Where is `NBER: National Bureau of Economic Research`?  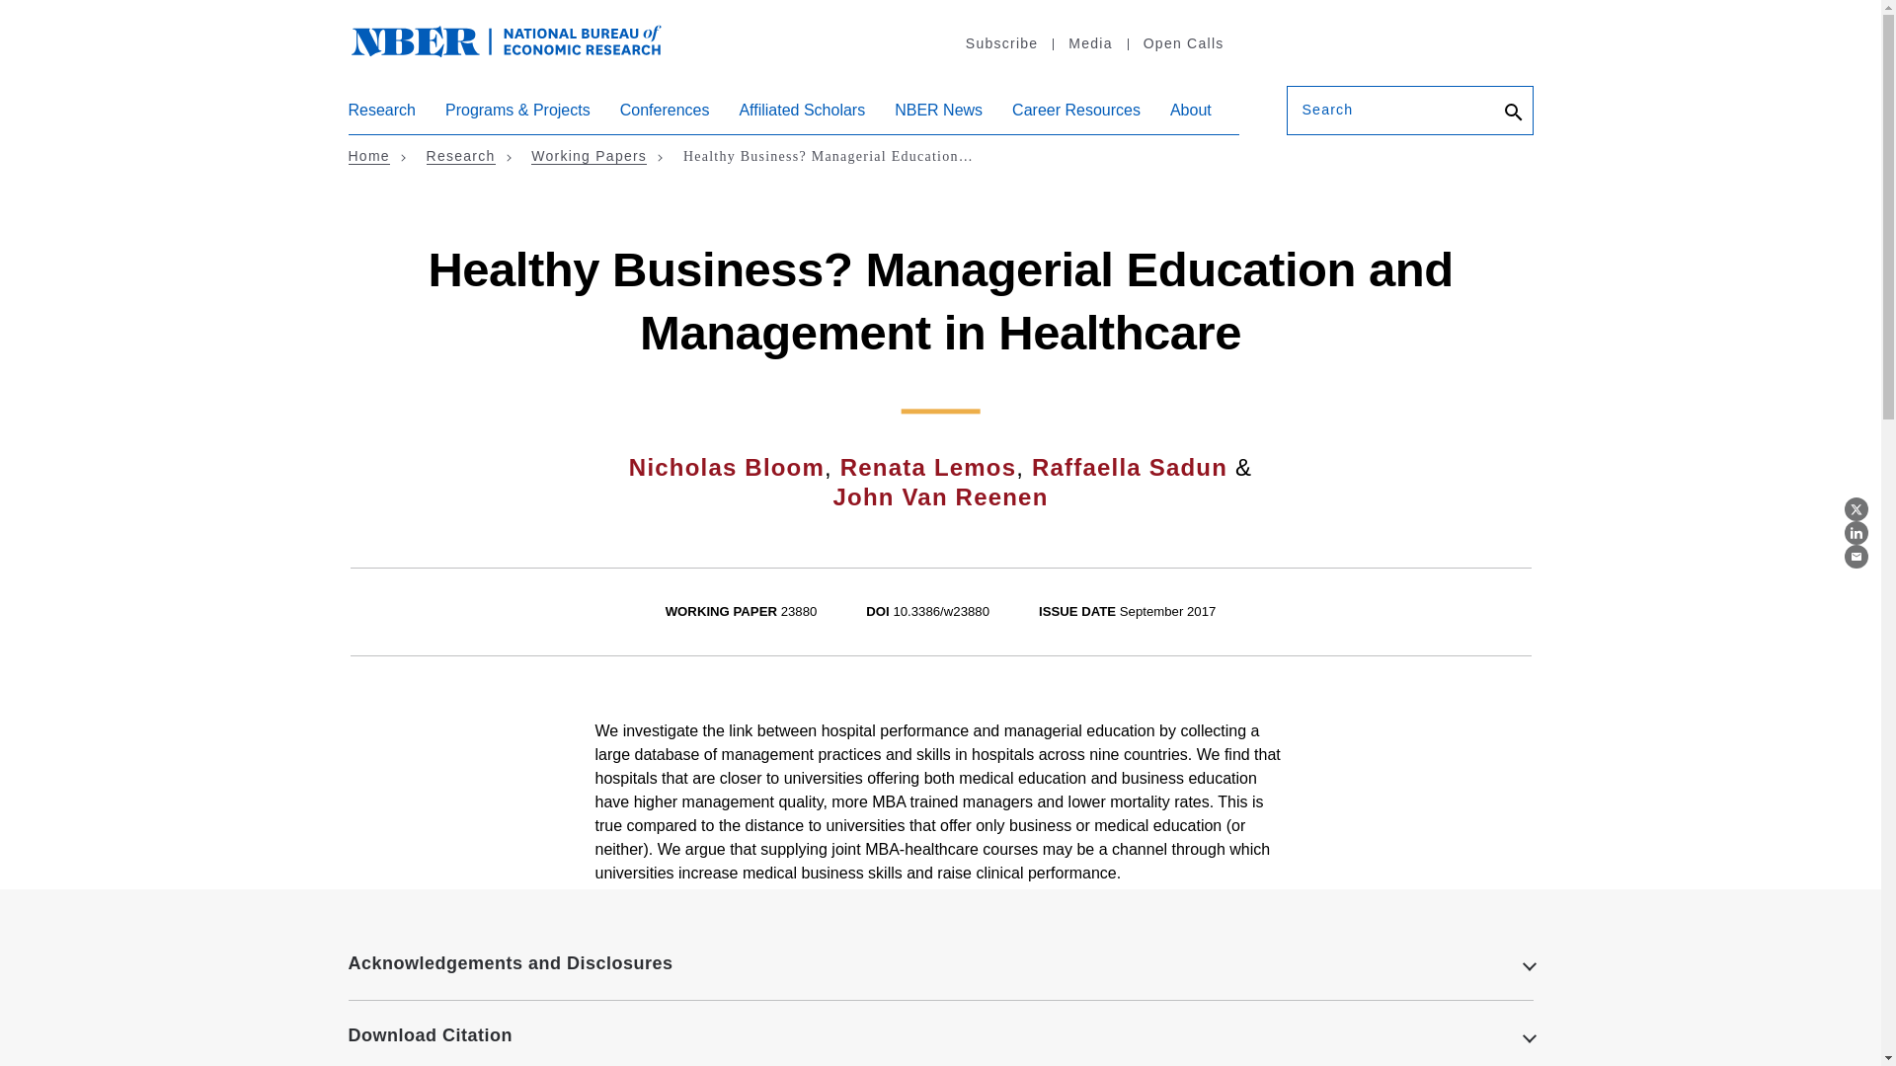 NBER: National Bureau of Economic Research is located at coordinates (521, 51).